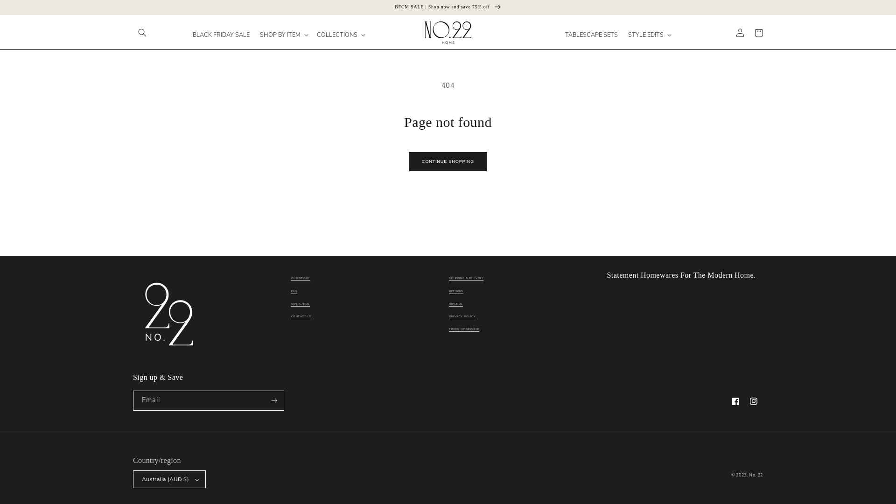  What do you see at coordinates (756, 475) in the screenshot?
I see `No. 22` at bounding box center [756, 475].